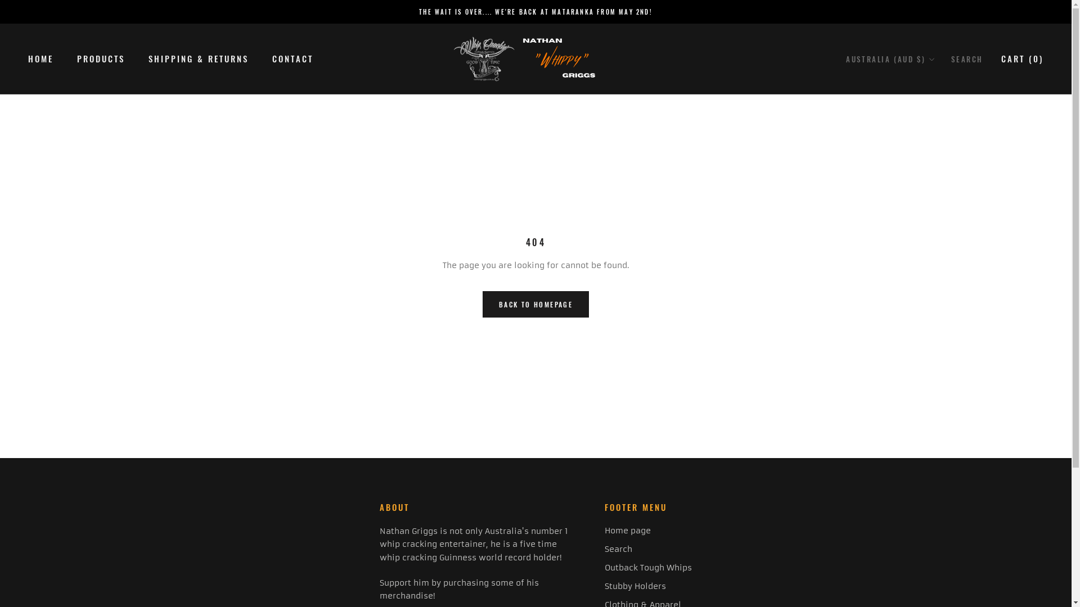 The height and width of the screenshot is (607, 1080). What do you see at coordinates (40, 58) in the screenshot?
I see `HOME
HOME` at bounding box center [40, 58].